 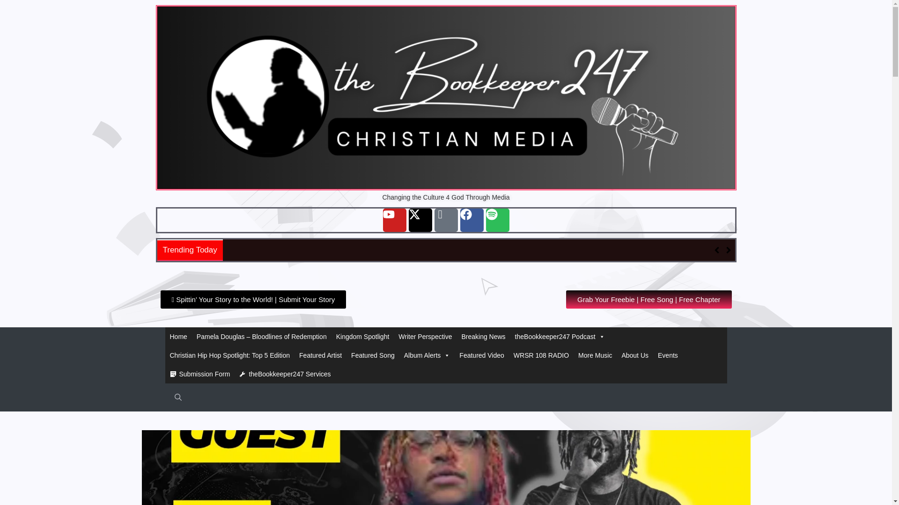 I want to click on Featured Artist, so click(x=320, y=355).